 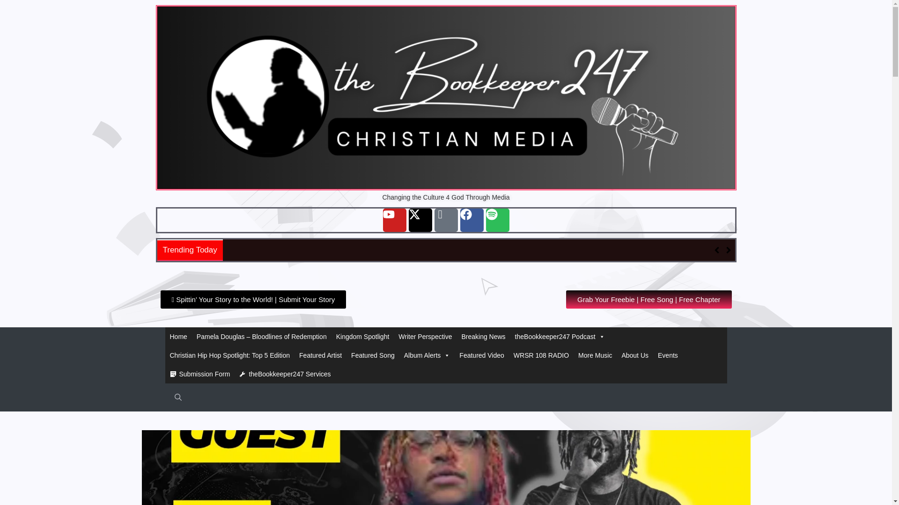 I want to click on Featured Artist, so click(x=320, y=355).